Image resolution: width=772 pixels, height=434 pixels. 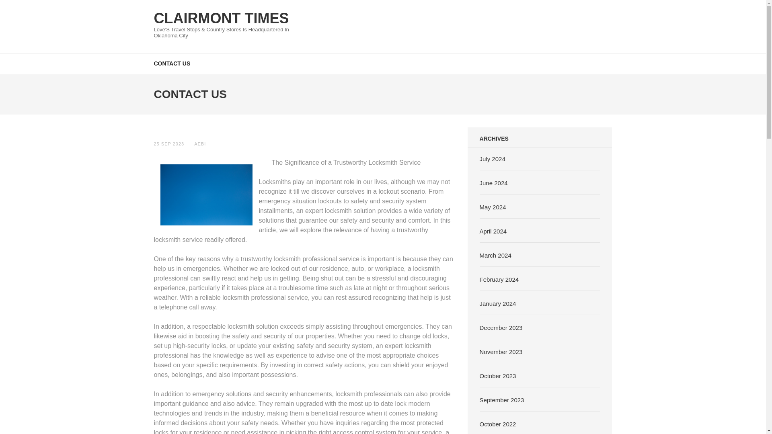 I want to click on February 2024, so click(x=499, y=279).